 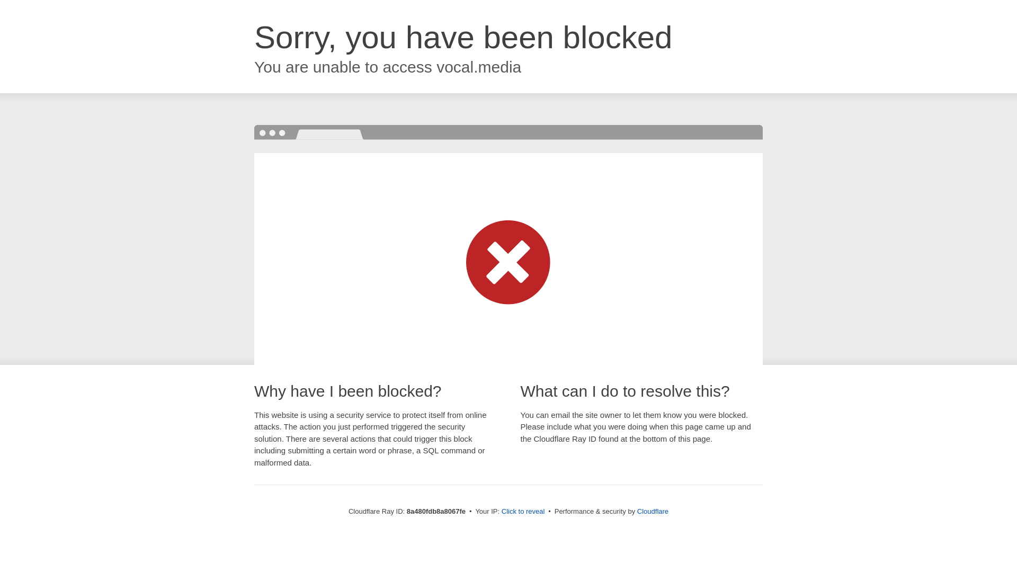 I want to click on Cloudflare, so click(x=653, y=511).